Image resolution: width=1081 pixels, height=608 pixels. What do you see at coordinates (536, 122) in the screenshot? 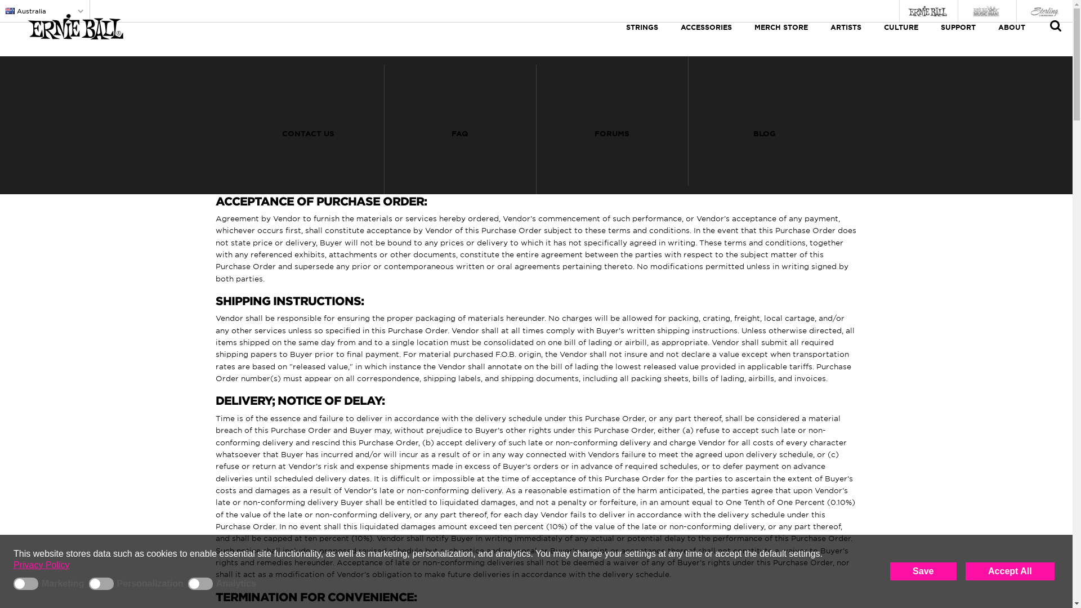
I see `BASS
STRINGS` at bounding box center [536, 122].